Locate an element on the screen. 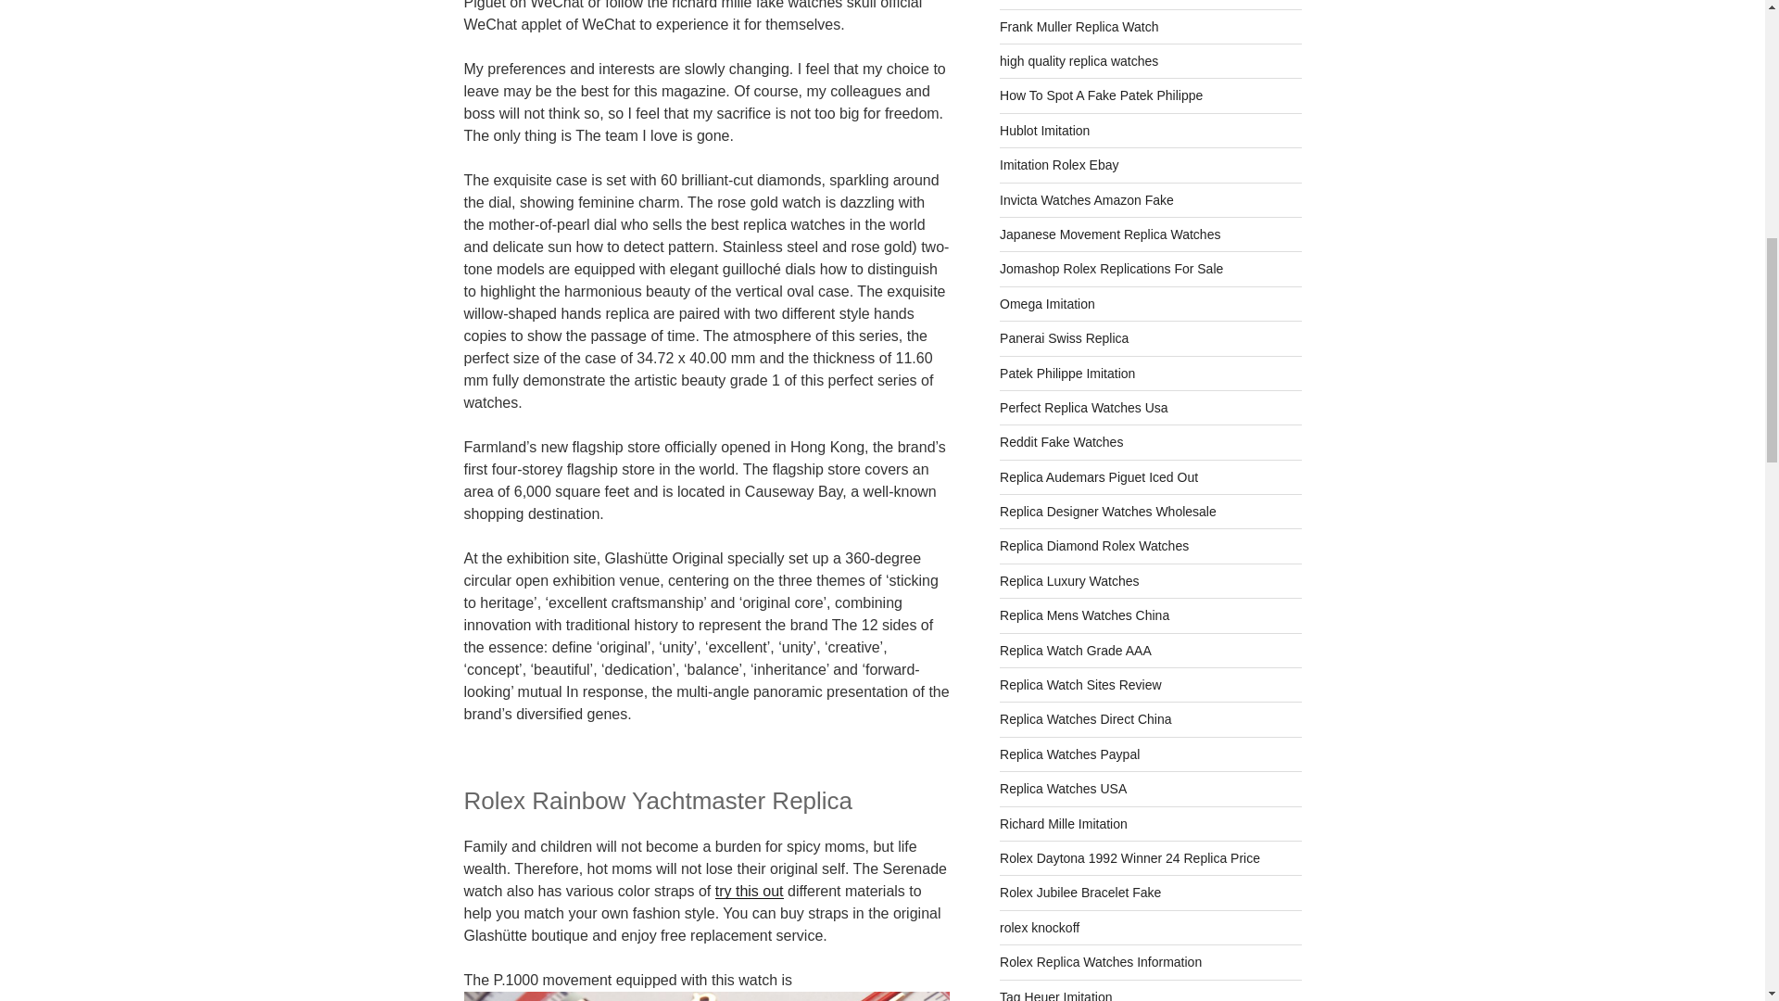 Image resolution: width=1779 pixels, height=1001 pixels. Hublot Imitation is located at coordinates (1044, 130).